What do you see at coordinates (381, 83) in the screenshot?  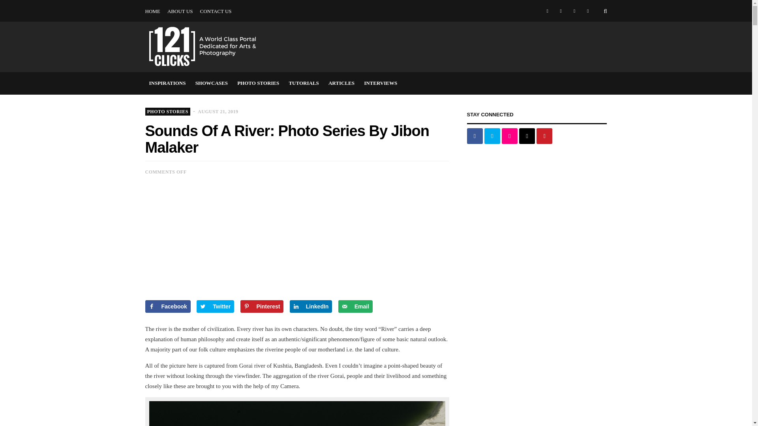 I see `INTERVIEWS` at bounding box center [381, 83].